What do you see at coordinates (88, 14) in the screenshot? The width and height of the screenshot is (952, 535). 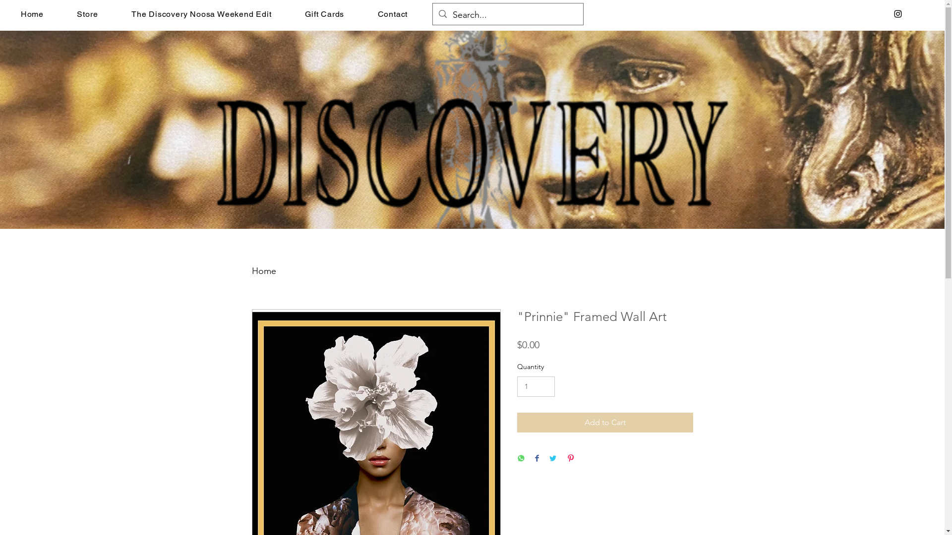 I see `Store` at bounding box center [88, 14].